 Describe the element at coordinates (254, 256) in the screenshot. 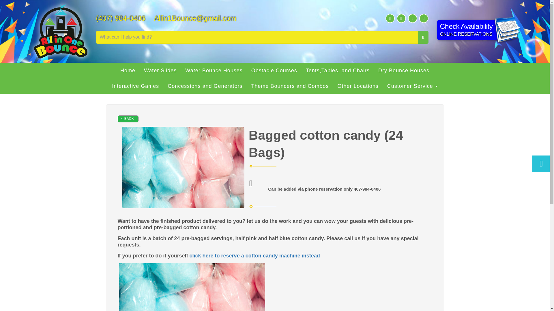

I see `click here to reserve a cotton candy machine instead` at that location.